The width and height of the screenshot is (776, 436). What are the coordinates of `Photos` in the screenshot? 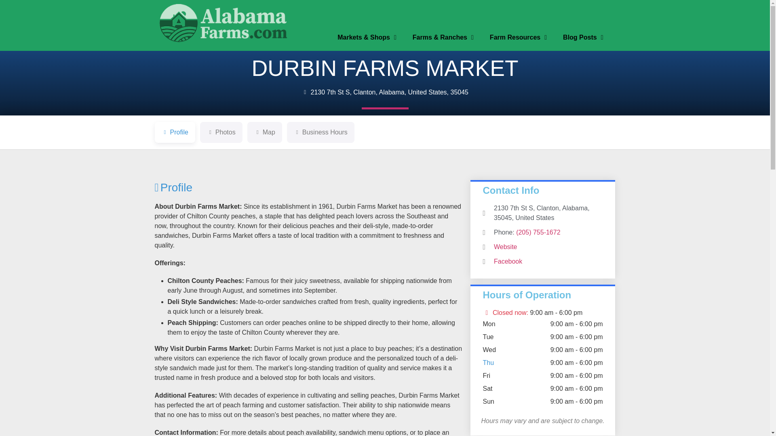 It's located at (221, 132).